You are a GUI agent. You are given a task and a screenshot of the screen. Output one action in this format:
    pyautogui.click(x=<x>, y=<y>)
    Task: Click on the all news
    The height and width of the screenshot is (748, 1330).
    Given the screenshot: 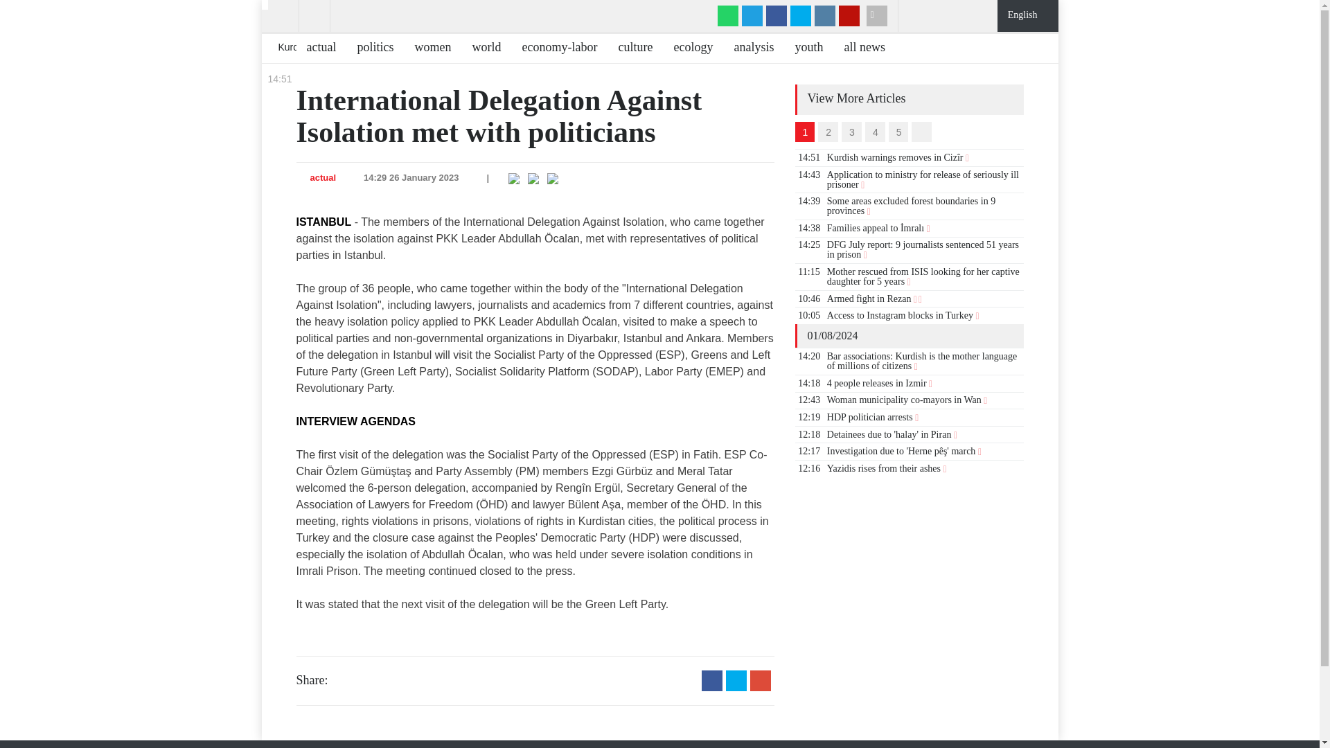 What is the action you would take?
    pyautogui.click(x=859, y=48)
    